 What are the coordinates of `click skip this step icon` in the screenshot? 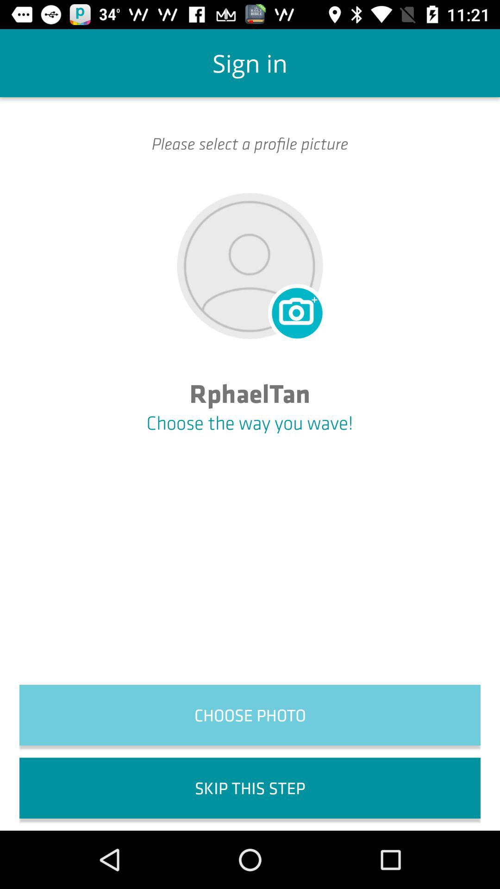 It's located at (250, 788).